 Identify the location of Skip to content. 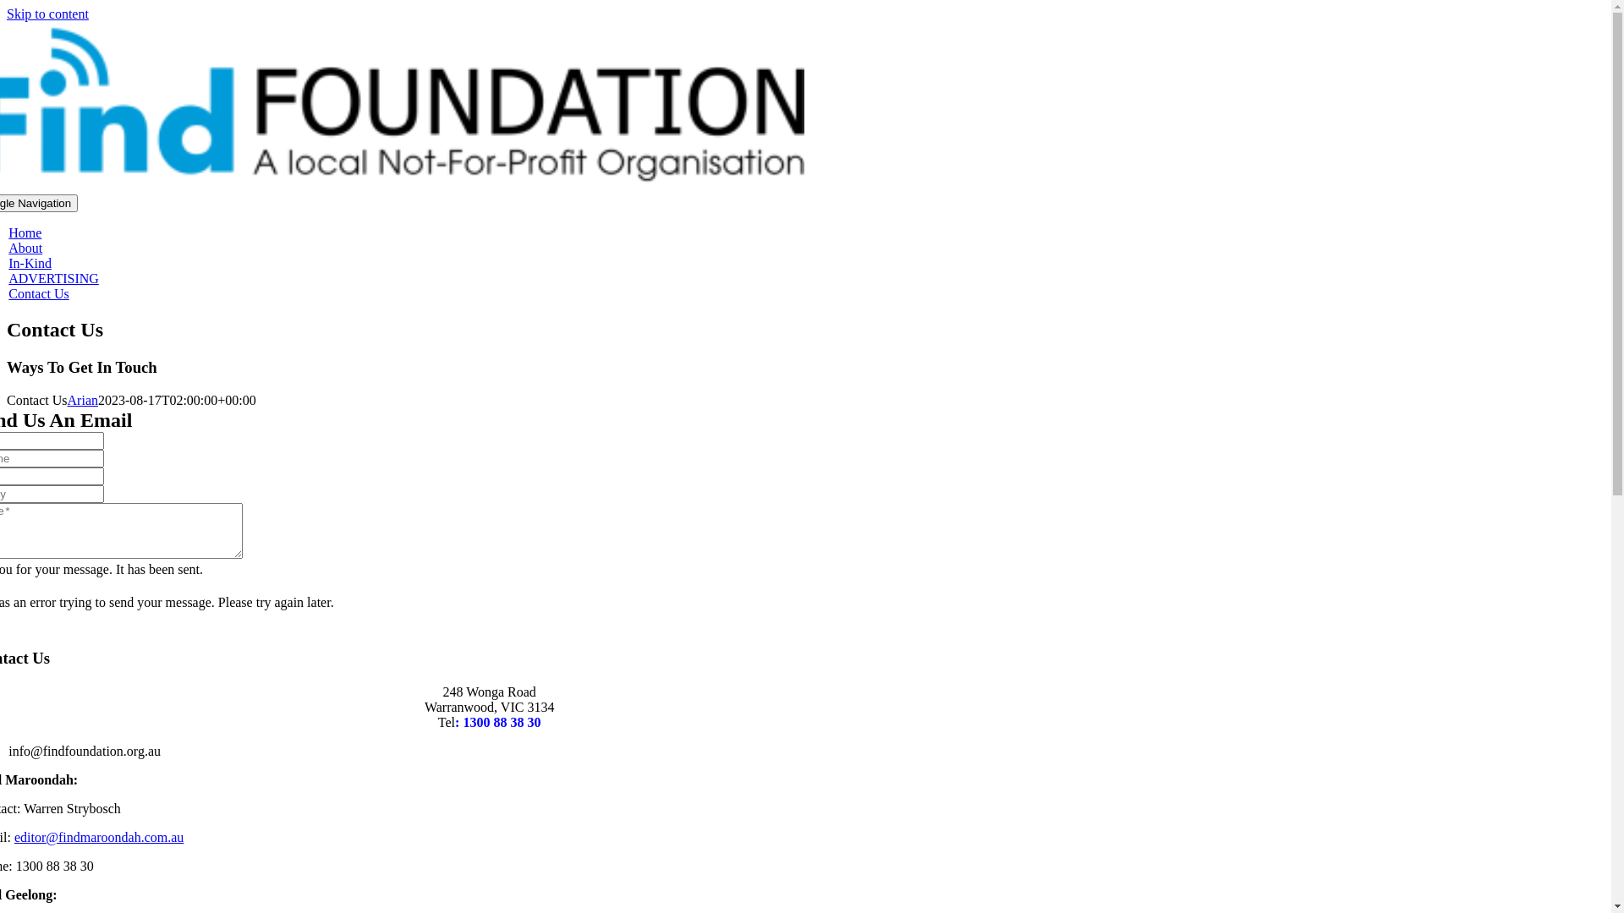
(47, 14).